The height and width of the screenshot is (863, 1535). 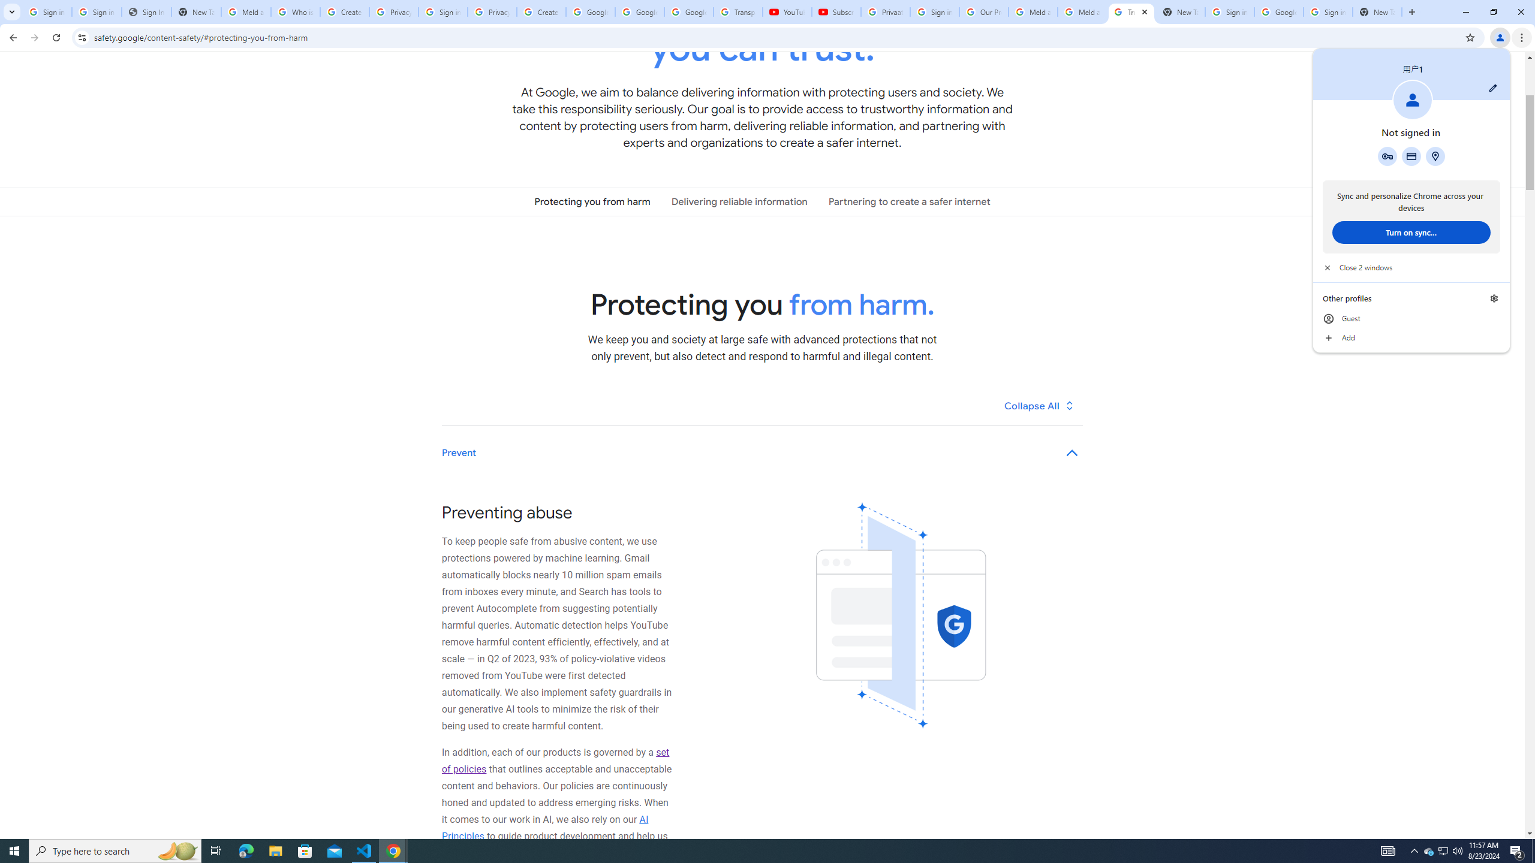 I want to click on Customize profile, so click(x=1493, y=87).